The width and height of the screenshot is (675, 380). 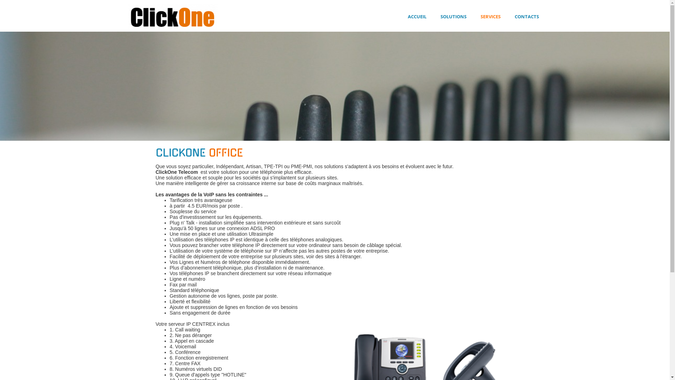 I want to click on SERVICES, so click(x=490, y=17).